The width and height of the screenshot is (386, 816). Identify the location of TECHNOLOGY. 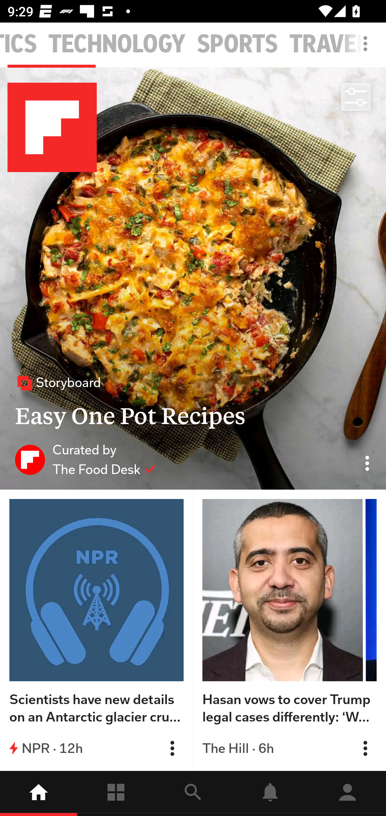
(117, 44).